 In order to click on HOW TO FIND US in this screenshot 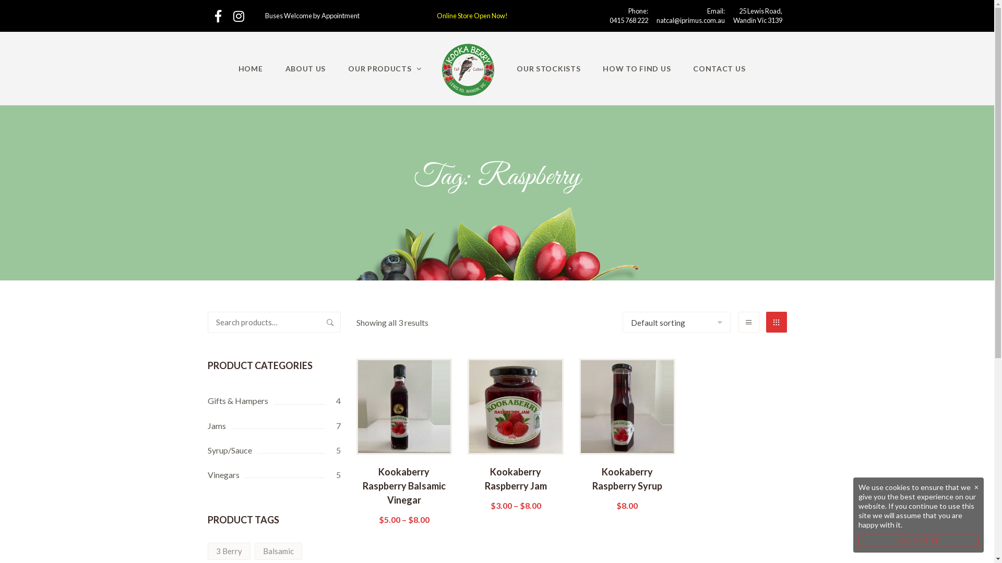, I will do `click(637, 69)`.